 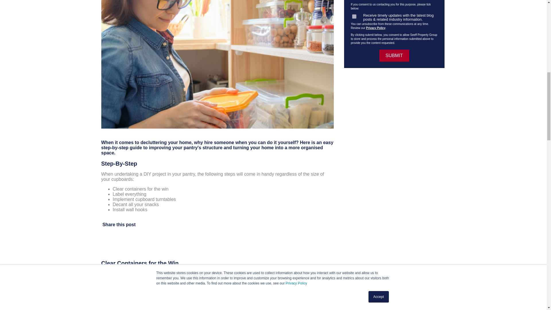 What do you see at coordinates (394, 55) in the screenshot?
I see `Submit` at bounding box center [394, 55].